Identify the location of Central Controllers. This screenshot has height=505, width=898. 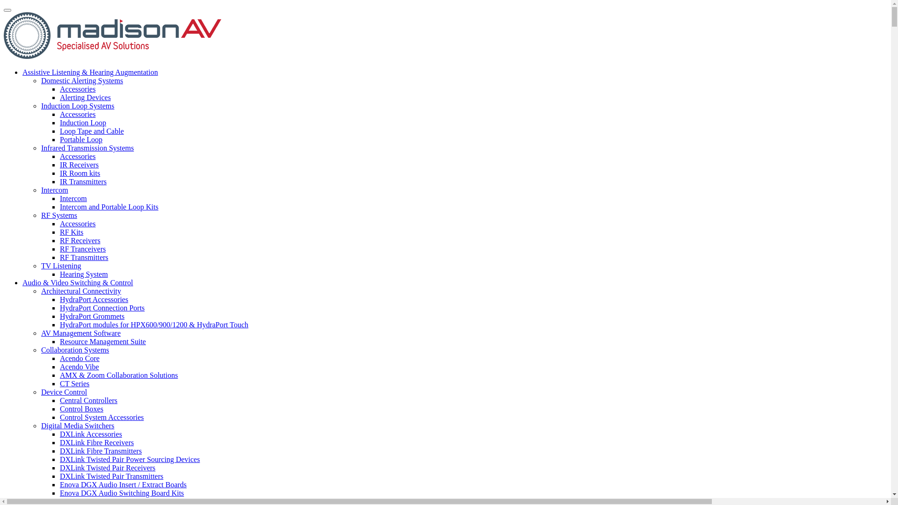
(89, 400).